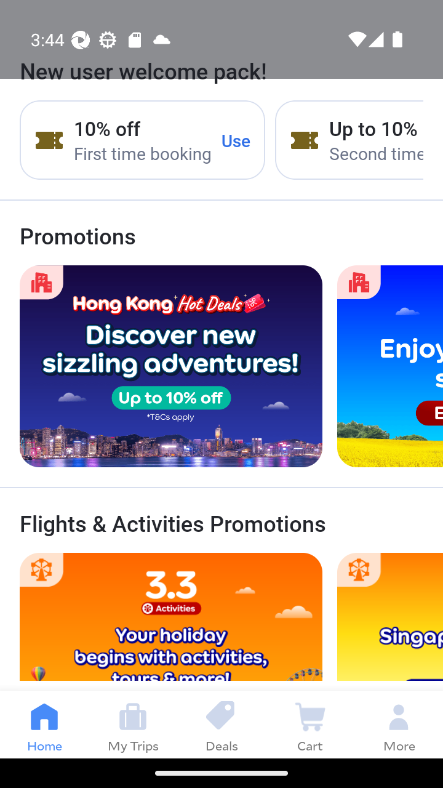 The height and width of the screenshot is (788, 443). I want to click on Use, so click(236, 140).